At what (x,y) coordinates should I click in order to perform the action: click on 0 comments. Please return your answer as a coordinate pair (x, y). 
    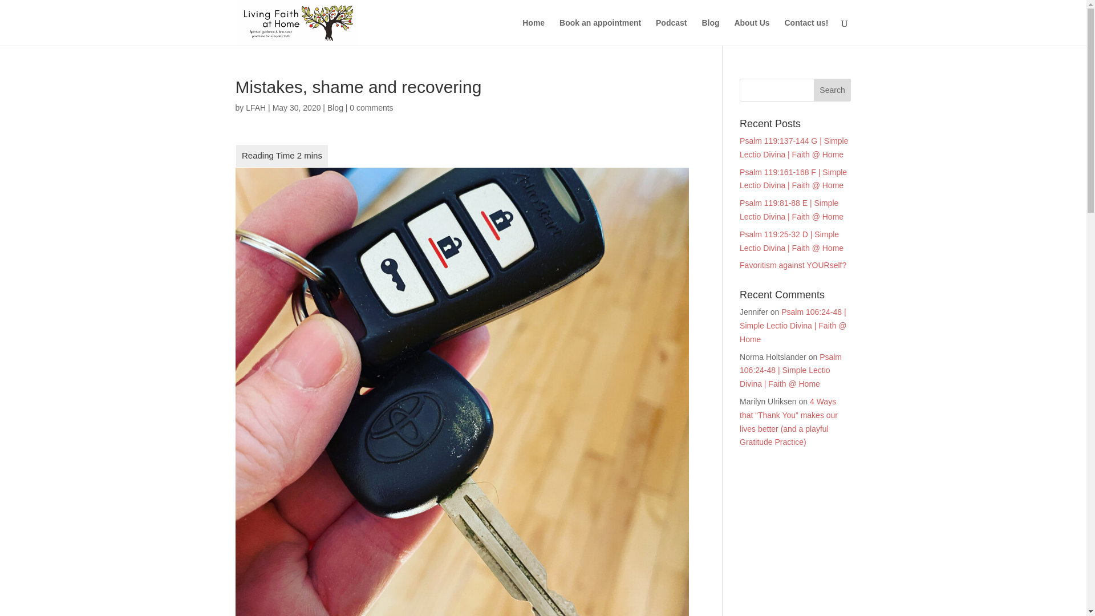
    Looking at the image, I should click on (371, 107).